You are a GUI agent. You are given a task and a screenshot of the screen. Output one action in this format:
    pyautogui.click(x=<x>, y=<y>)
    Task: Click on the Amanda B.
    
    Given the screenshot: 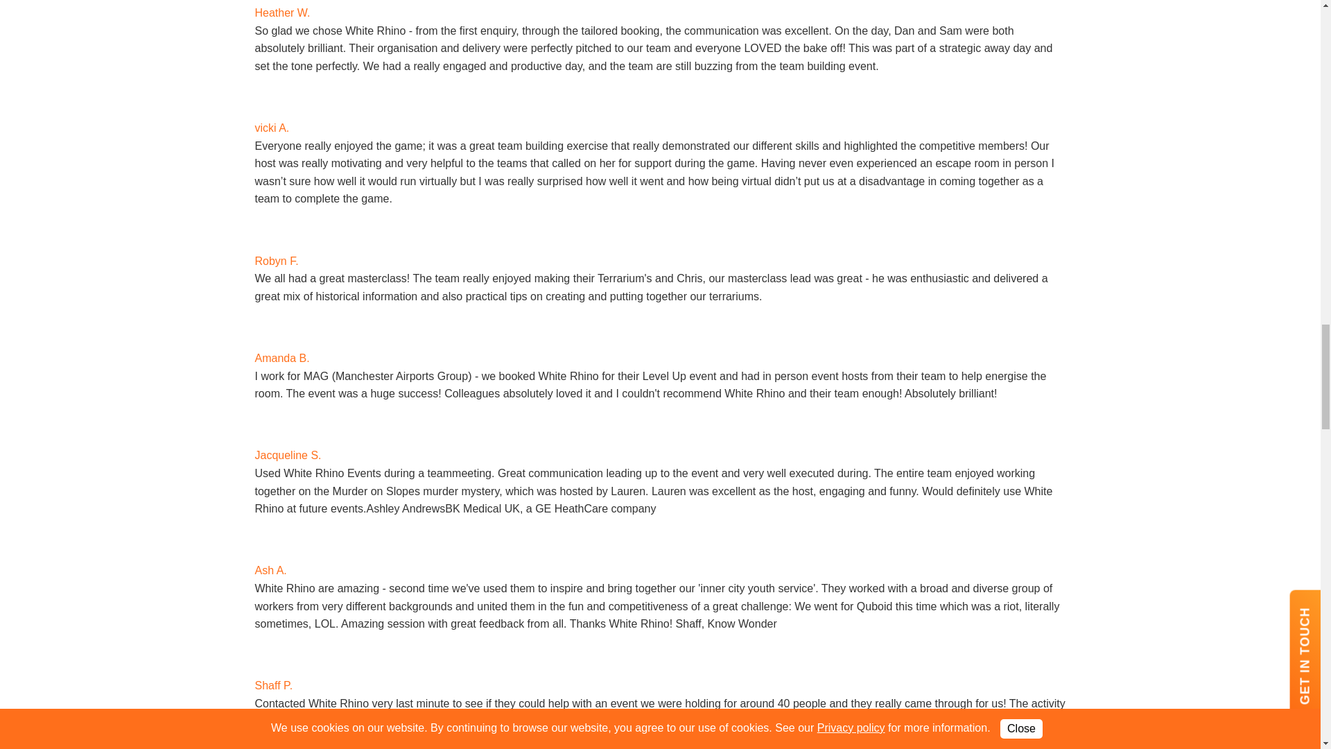 What is the action you would take?
    pyautogui.click(x=283, y=358)
    